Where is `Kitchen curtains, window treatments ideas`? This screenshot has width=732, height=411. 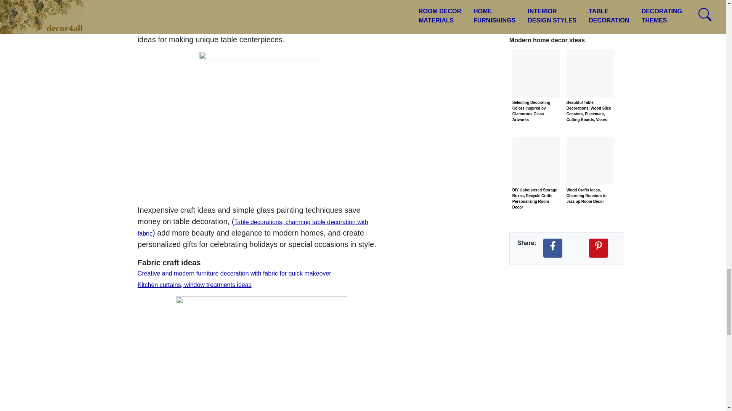
Kitchen curtains, window treatments ideas is located at coordinates (194, 285).